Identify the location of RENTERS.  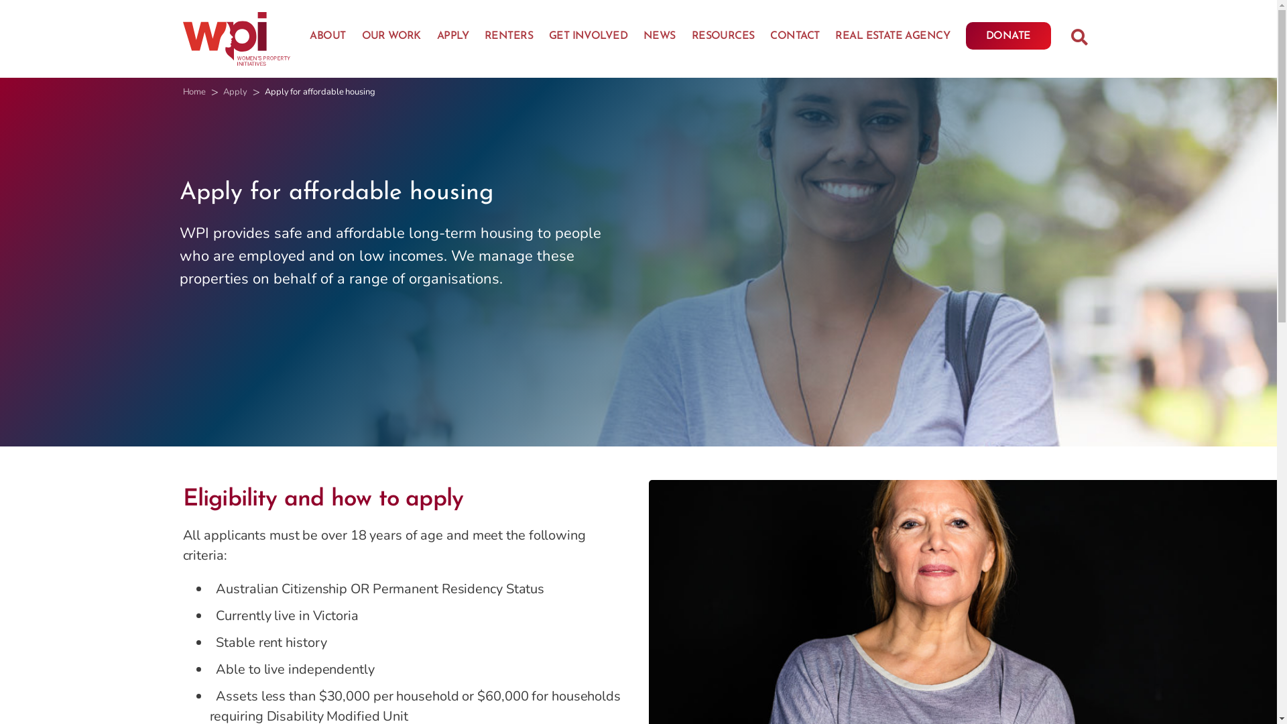
(509, 38).